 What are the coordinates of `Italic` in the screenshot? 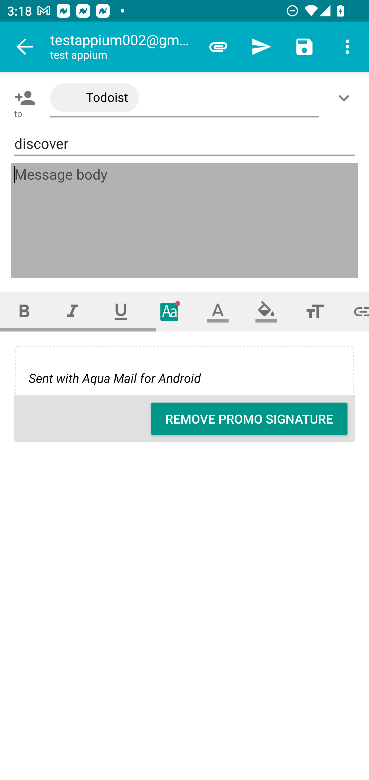 It's located at (72, 311).